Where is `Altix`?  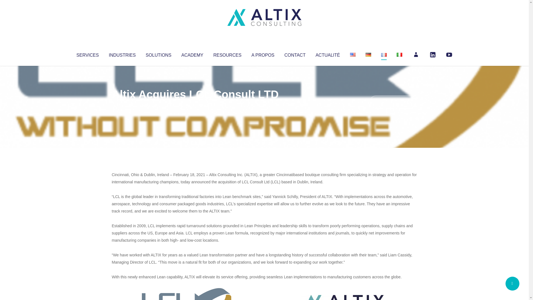 Altix is located at coordinates (122, 106).